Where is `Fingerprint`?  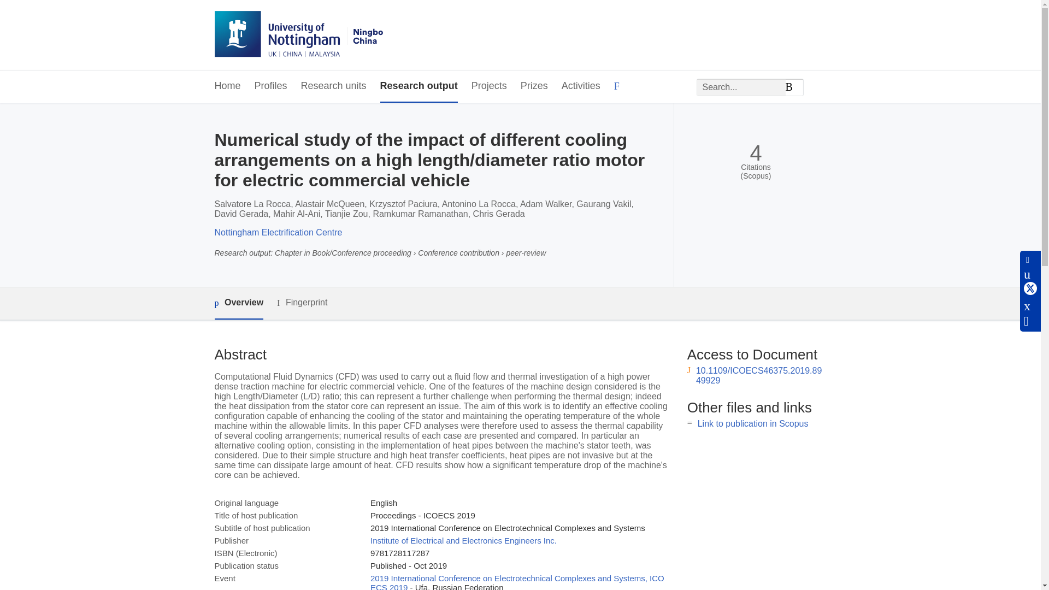 Fingerprint is located at coordinates (302, 303).